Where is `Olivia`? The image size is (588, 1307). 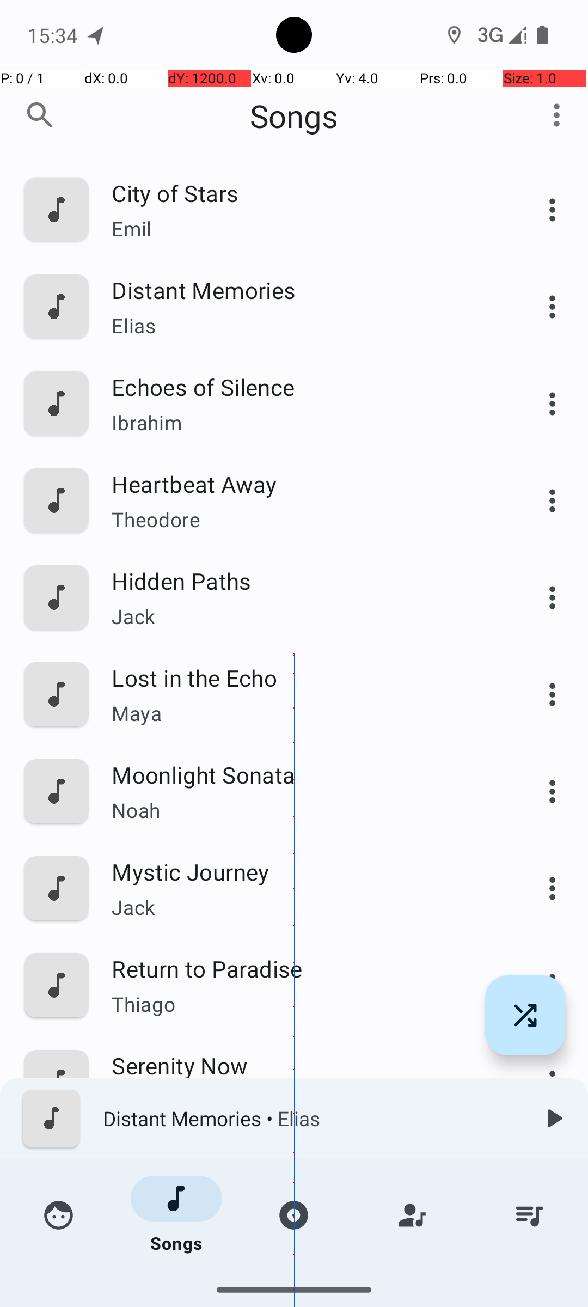
Olivia is located at coordinates (303, 1198).